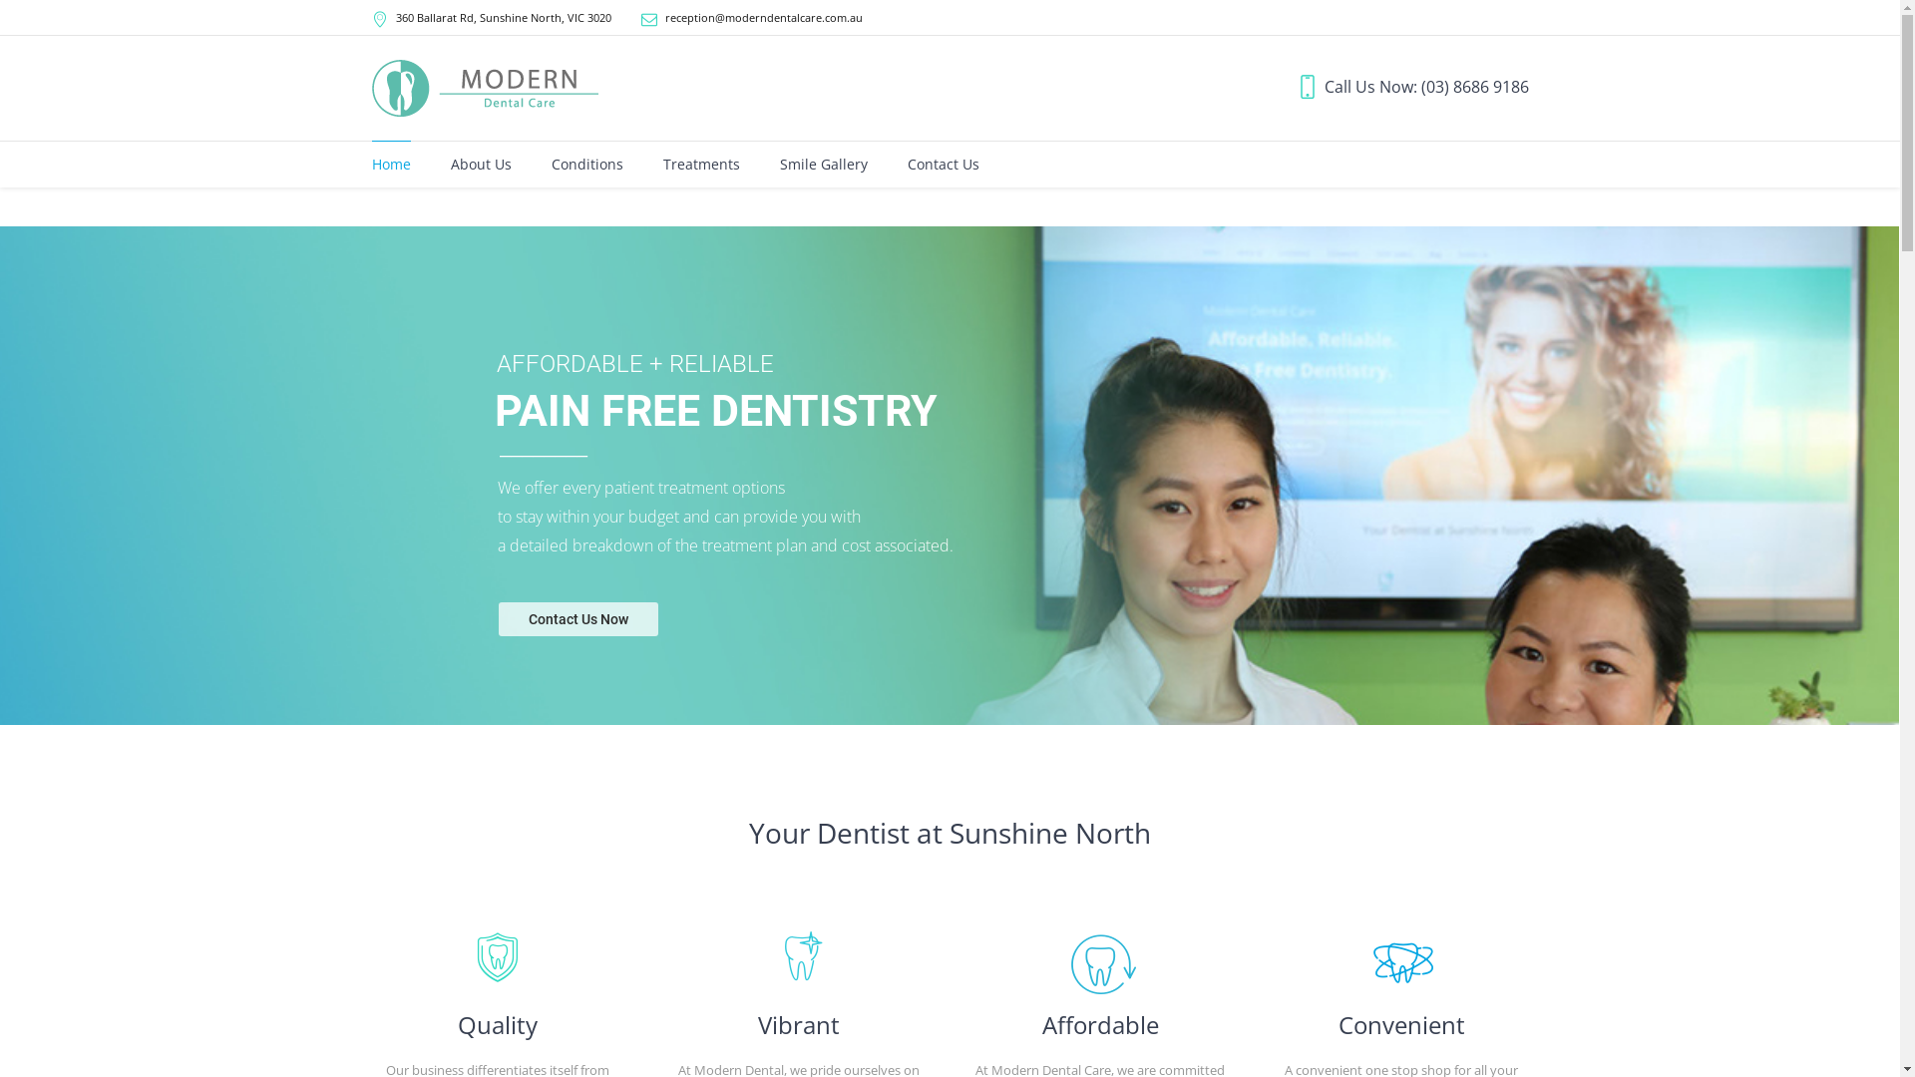 This screenshot has width=1915, height=1077. I want to click on Contact Us, so click(944, 165).